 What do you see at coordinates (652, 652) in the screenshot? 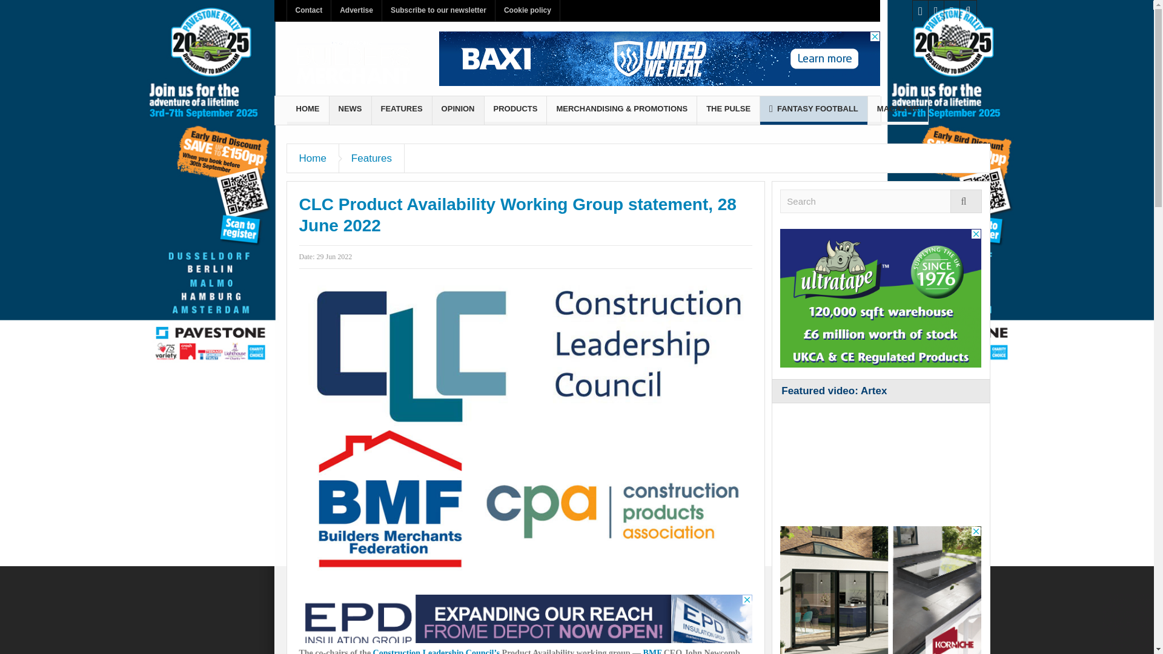
I see `BMF` at bounding box center [652, 652].